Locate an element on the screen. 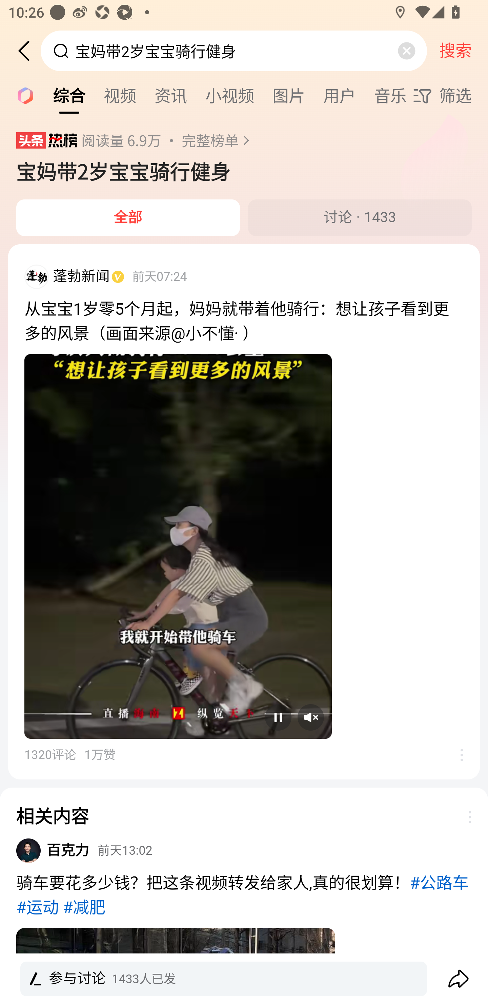 The image size is (488, 1004). 搜索框，宝妈带2岁宝宝骑行健身 is located at coordinates (235, 51).